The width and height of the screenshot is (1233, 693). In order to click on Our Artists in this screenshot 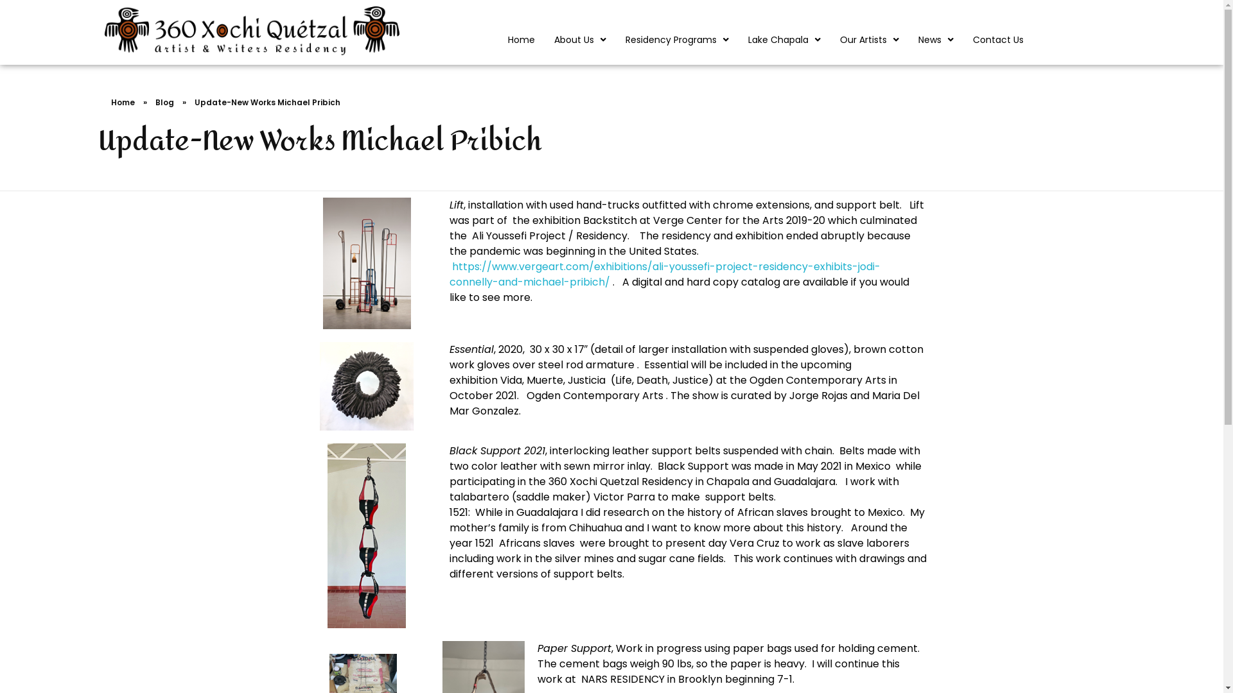, I will do `click(870, 40)`.